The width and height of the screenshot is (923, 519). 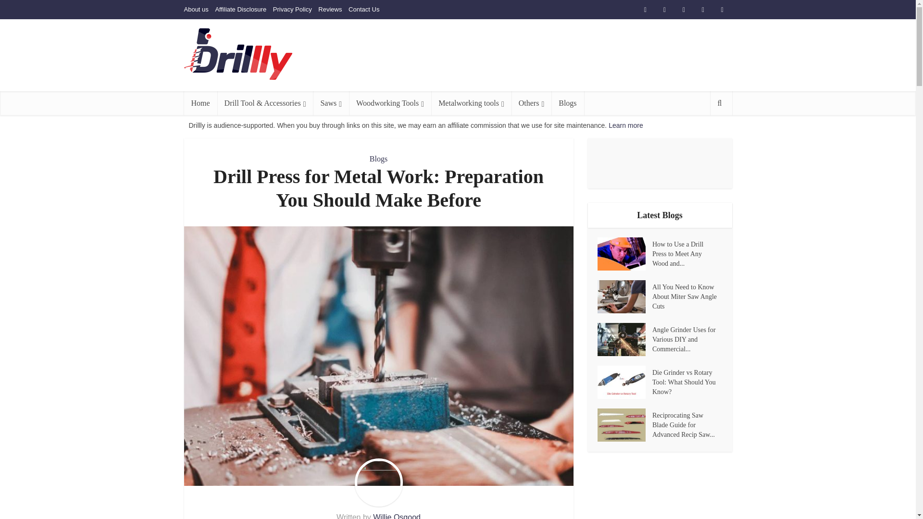 What do you see at coordinates (200, 103) in the screenshot?
I see `Home` at bounding box center [200, 103].